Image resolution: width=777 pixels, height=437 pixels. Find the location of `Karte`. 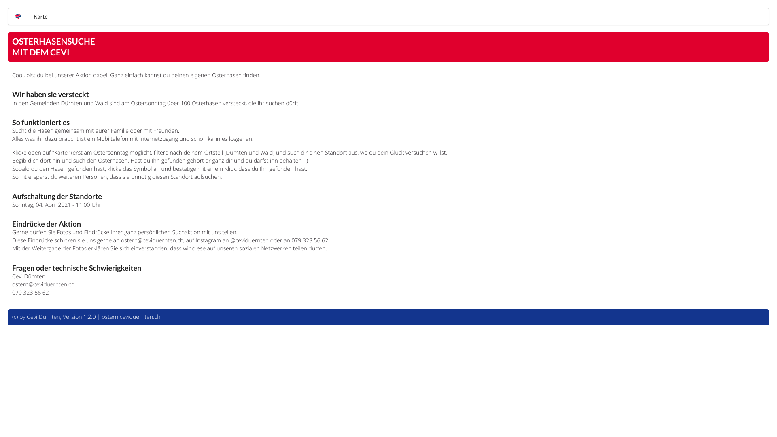

Karte is located at coordinates (40, 17).